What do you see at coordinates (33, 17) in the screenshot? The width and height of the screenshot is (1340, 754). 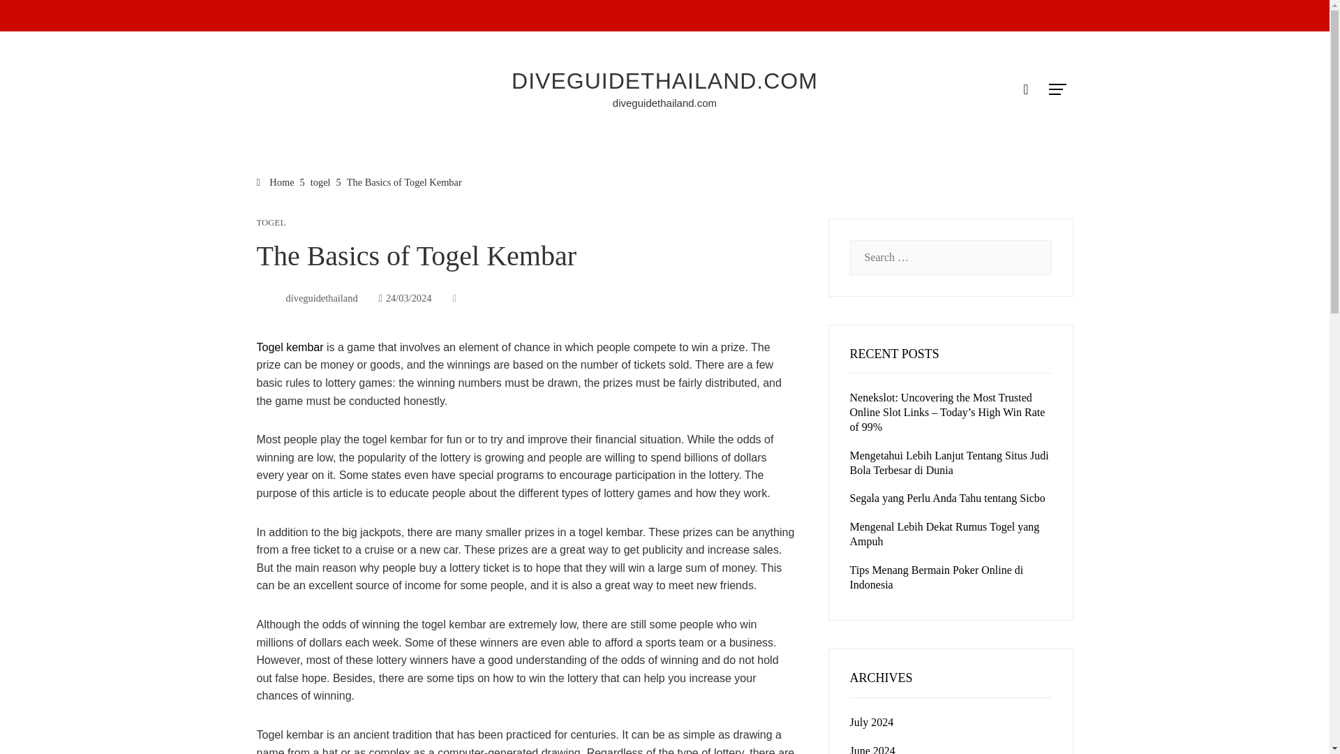 I see `Search` at bounding box center [33, 17].